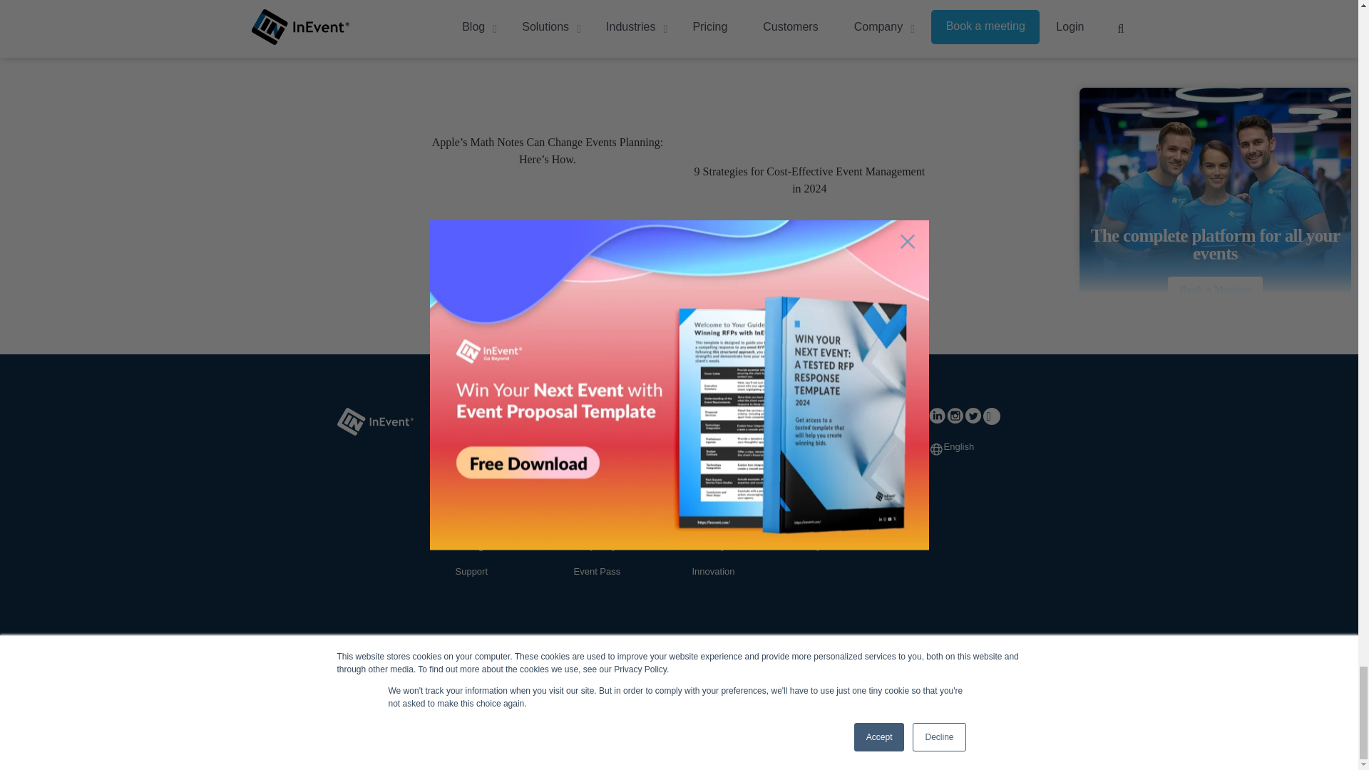 The width and height of the screenshot is (1369, 770). I want to click on 9 Strategies for Cost-Effective Event Management in 2024, so click(809, 180).